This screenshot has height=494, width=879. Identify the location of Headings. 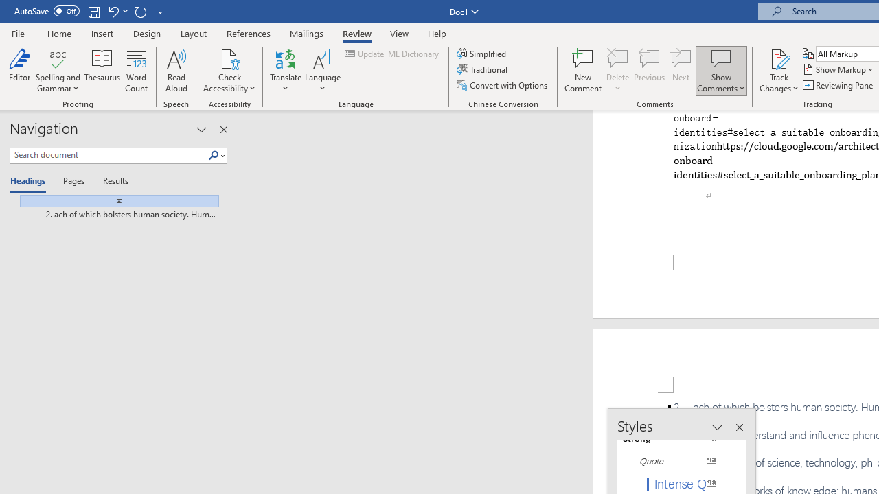
(31, 181).